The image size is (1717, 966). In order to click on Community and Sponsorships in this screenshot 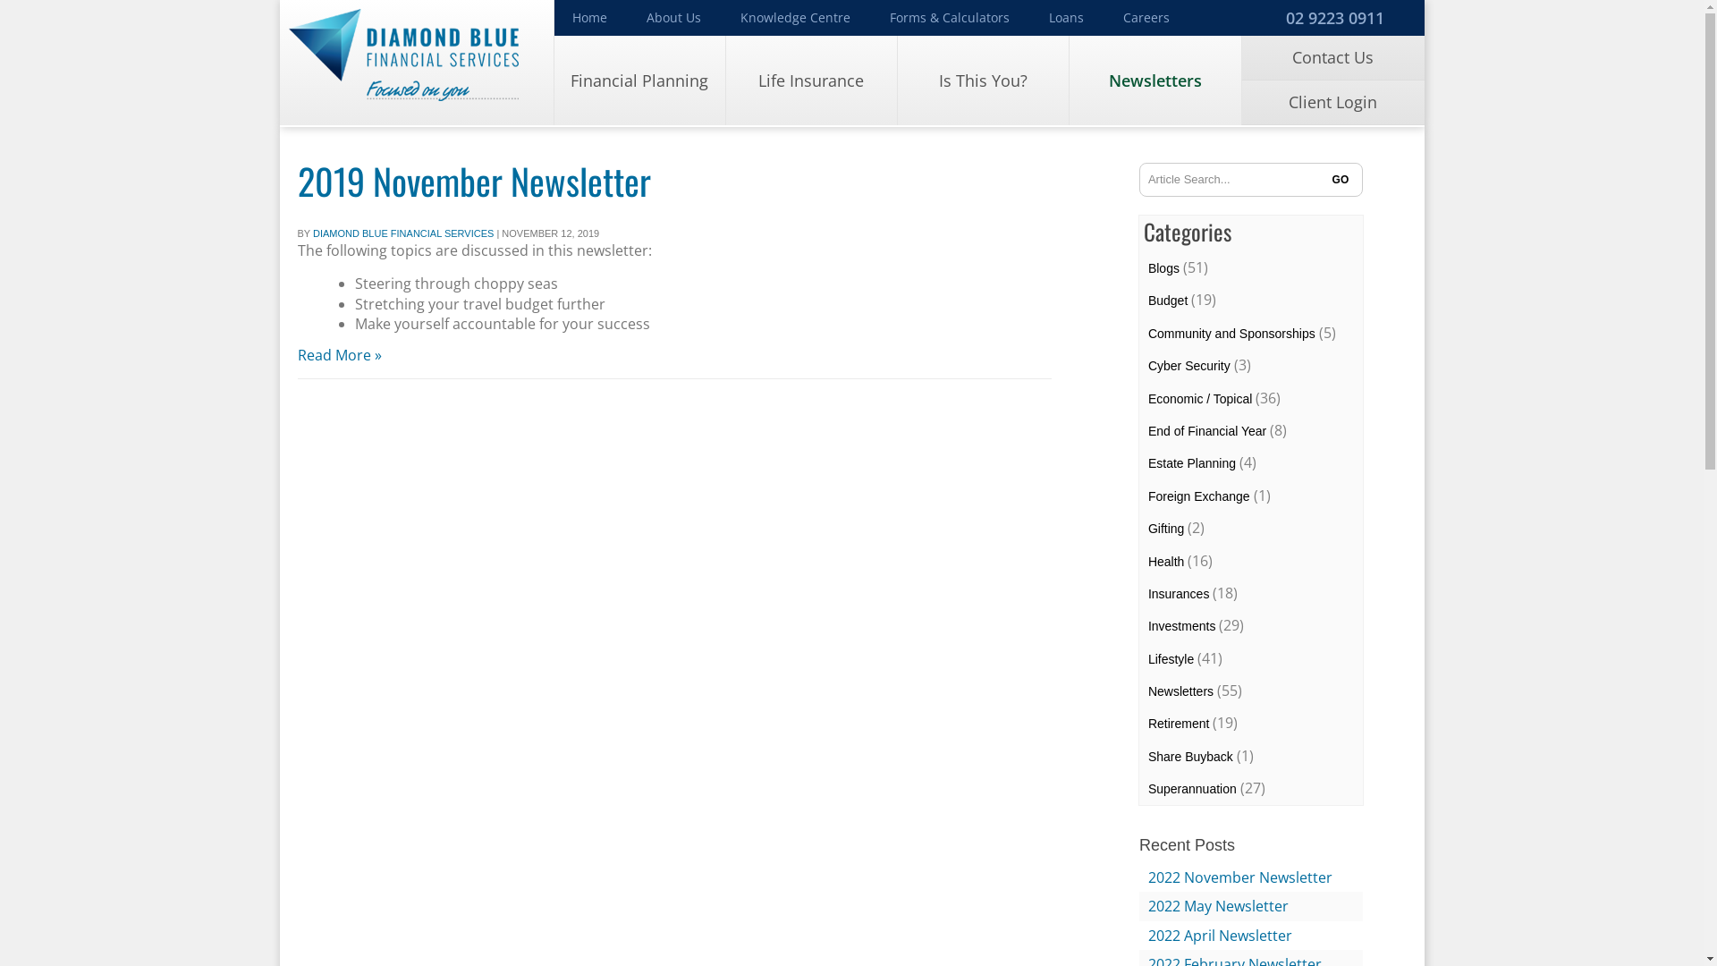, I will do `click(1232, 334)`.